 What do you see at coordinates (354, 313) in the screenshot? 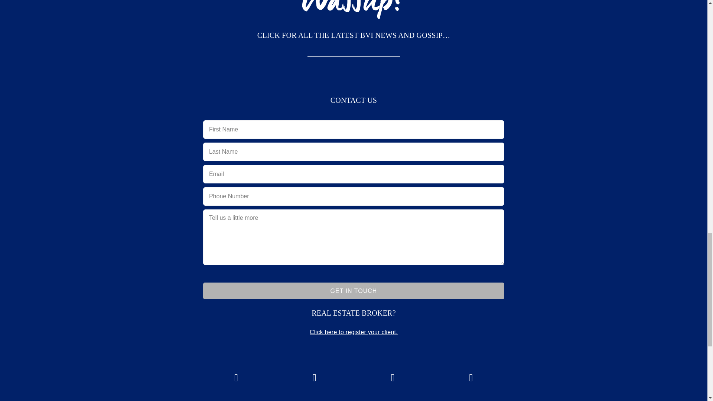
I see `Page 1` at bounding box center [354, 313].